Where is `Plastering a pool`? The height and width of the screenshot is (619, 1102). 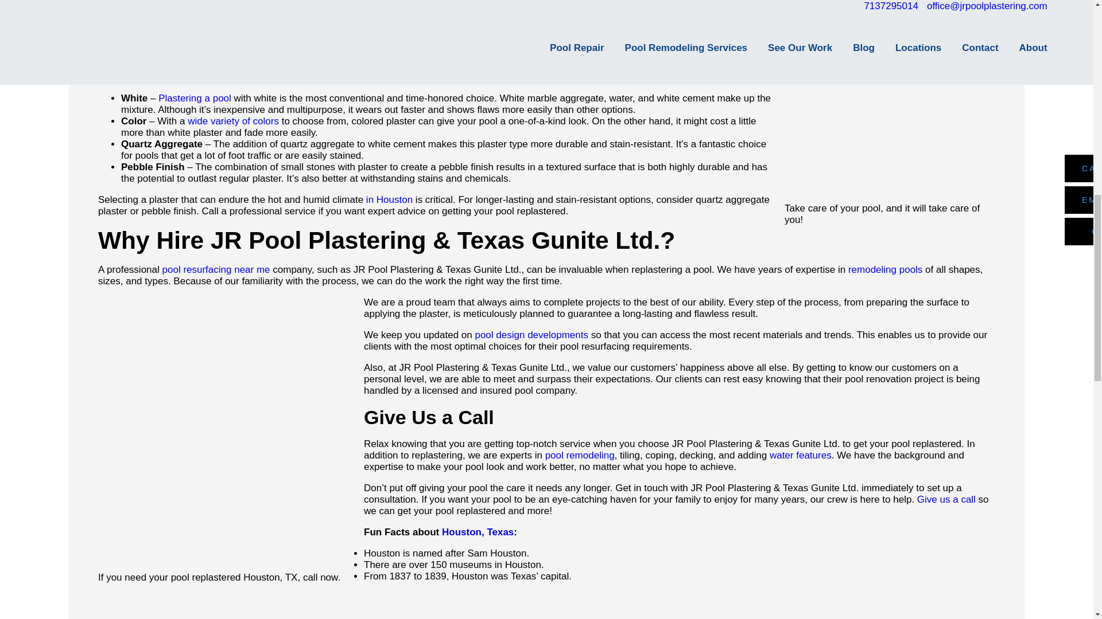 Plastering a pool is located at coordinates (195, 99).